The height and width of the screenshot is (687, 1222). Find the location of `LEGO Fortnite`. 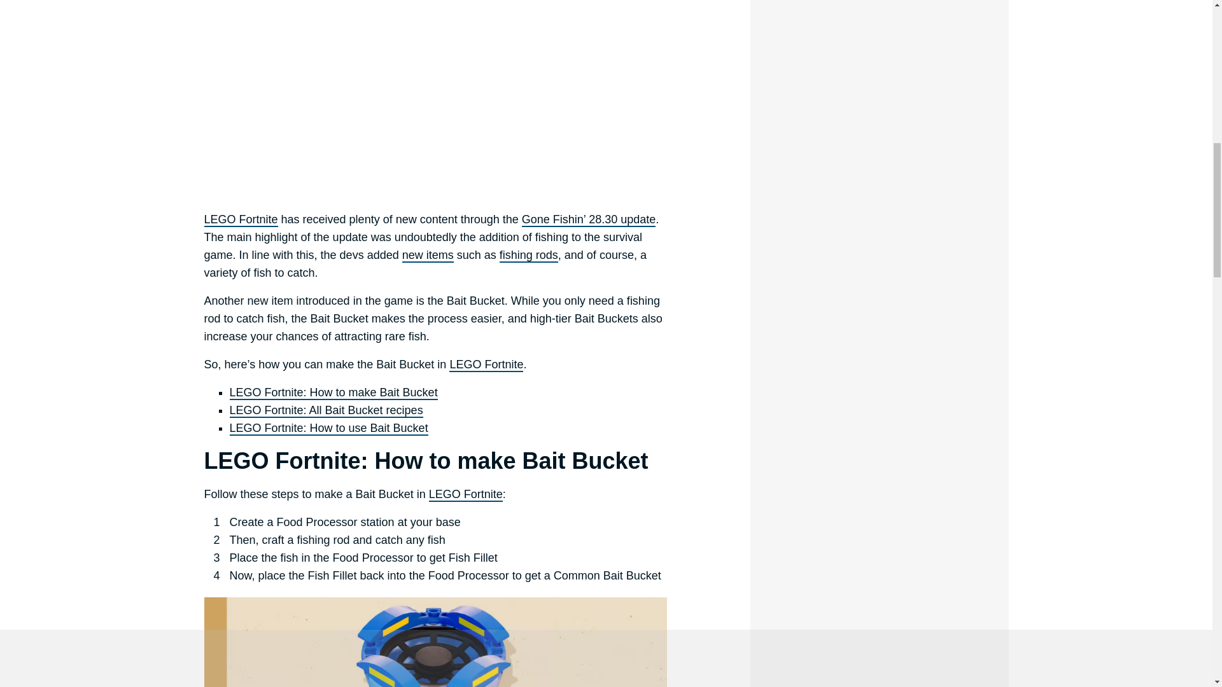

LEGO Fortnite is located at coordinates (486, 365).